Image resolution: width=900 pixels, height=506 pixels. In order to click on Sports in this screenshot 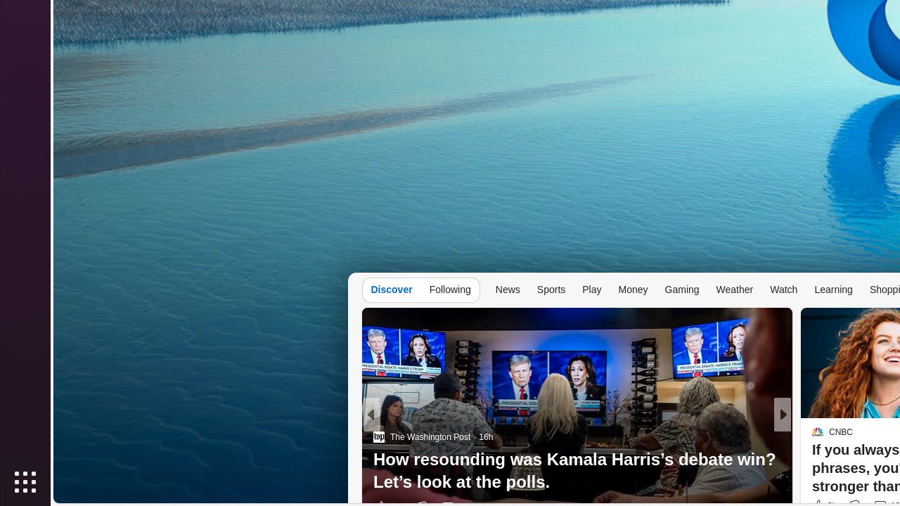, I will do `click(551, 290)`.